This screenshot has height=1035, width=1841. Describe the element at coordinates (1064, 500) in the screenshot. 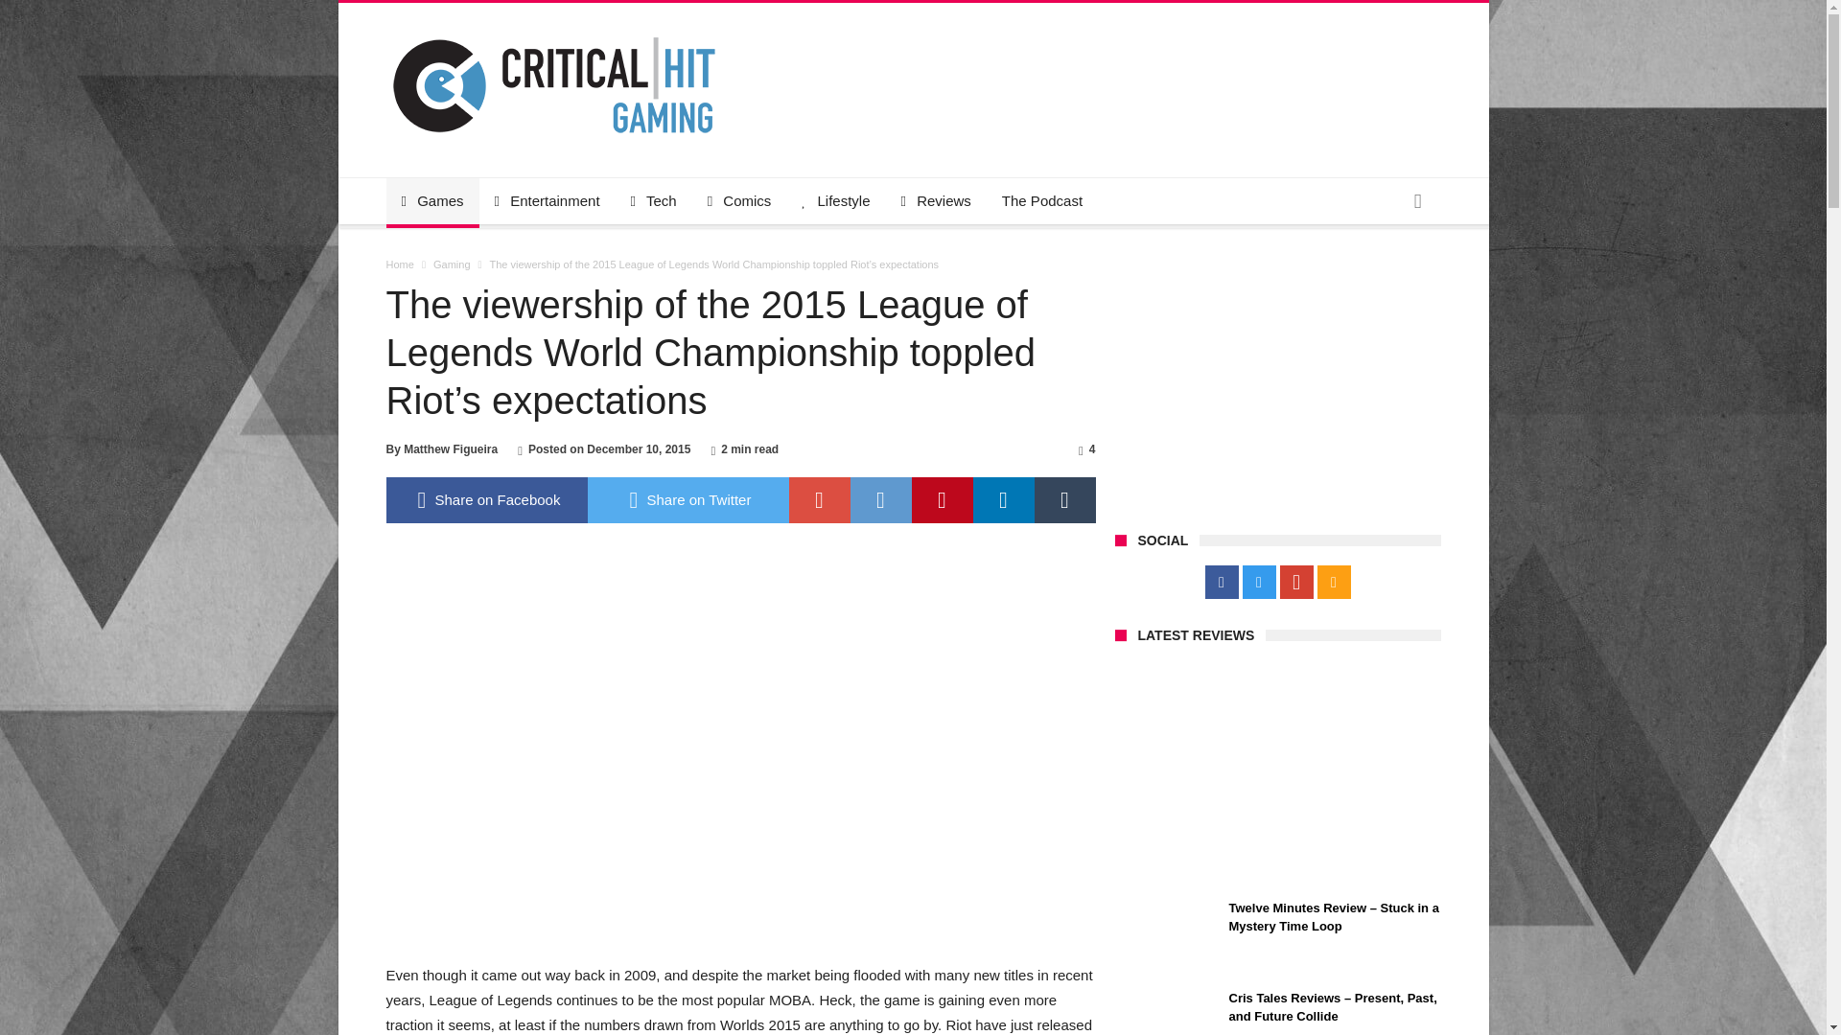

I see `Share on Tumblr` at that location.